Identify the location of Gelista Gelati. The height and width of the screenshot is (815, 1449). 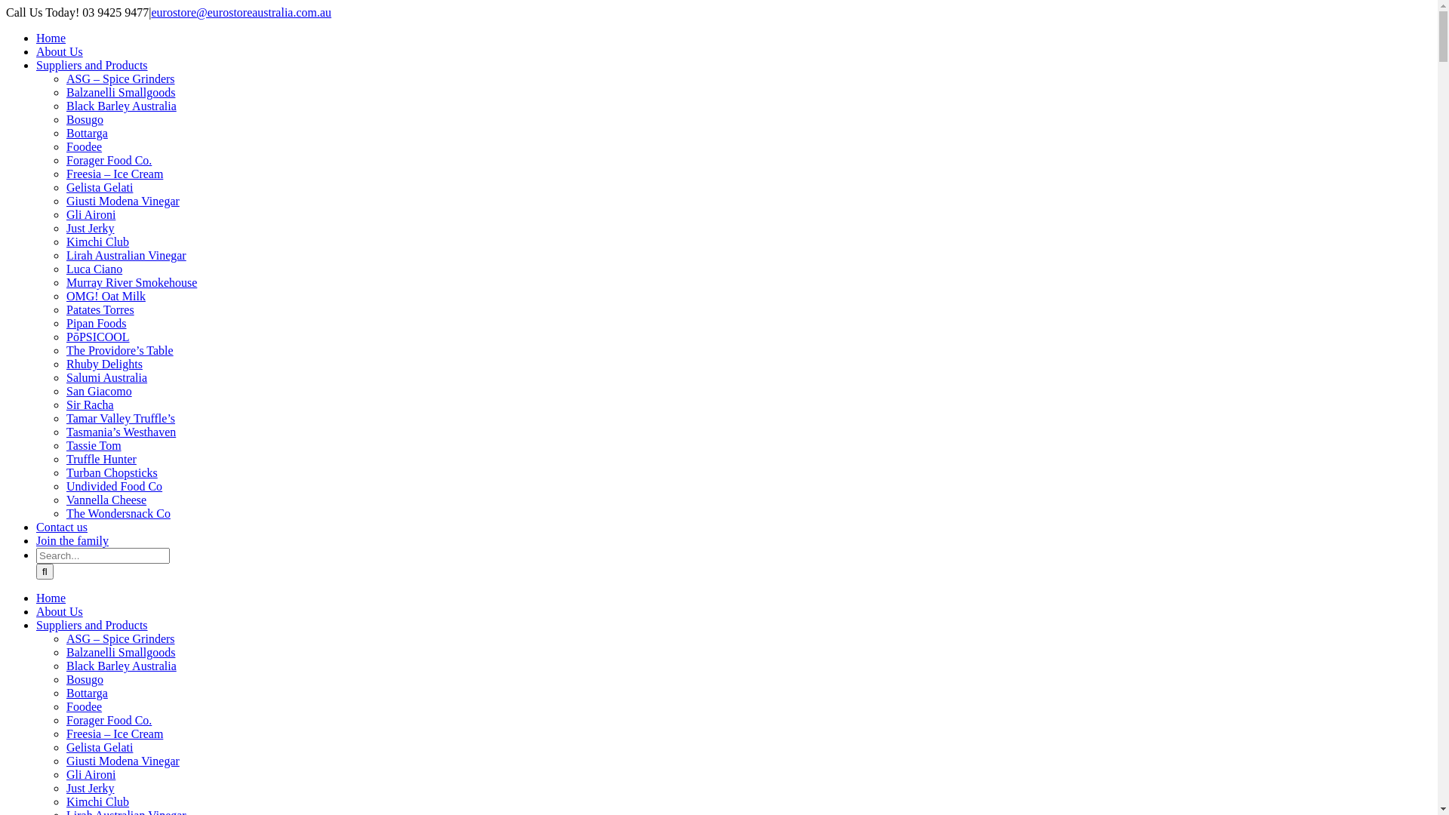
(100, 747).